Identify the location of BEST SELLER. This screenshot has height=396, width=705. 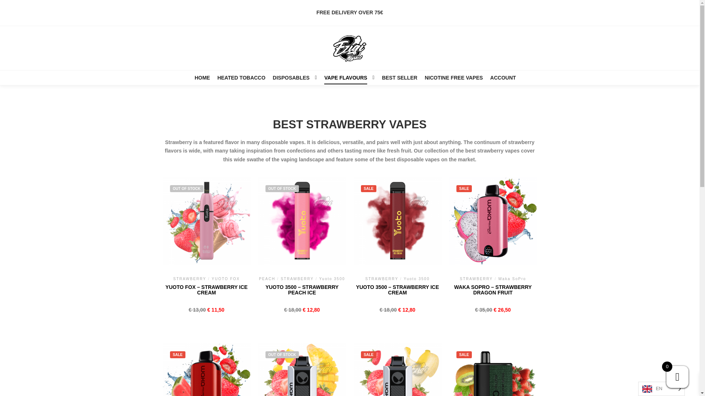
(399, 78).